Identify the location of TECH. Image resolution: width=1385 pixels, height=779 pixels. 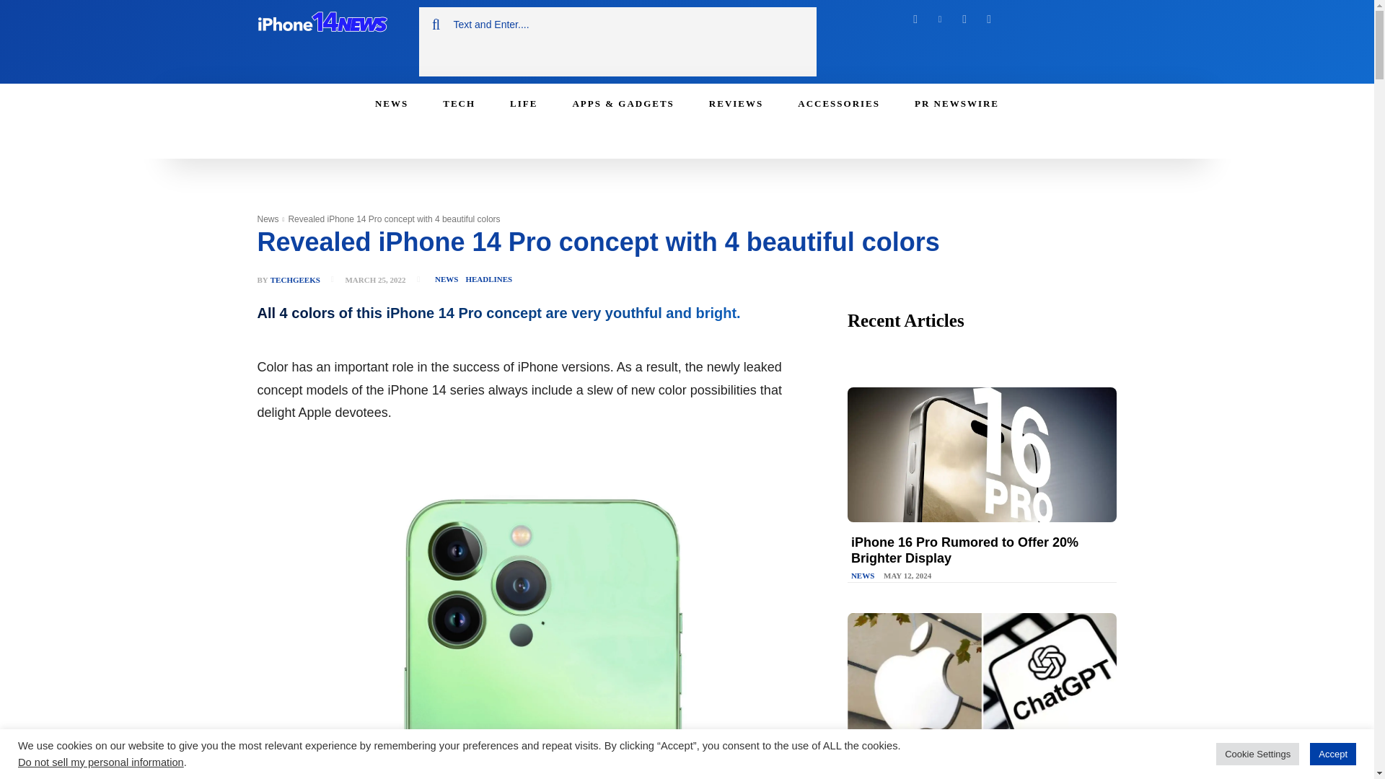
(459, 103).